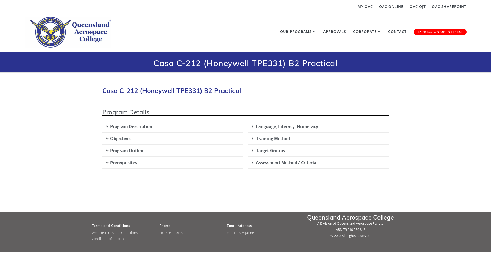  Describe the element at coordinates (171, 233) in the screenshot. I see `+61 7 3495 0199` at that location.